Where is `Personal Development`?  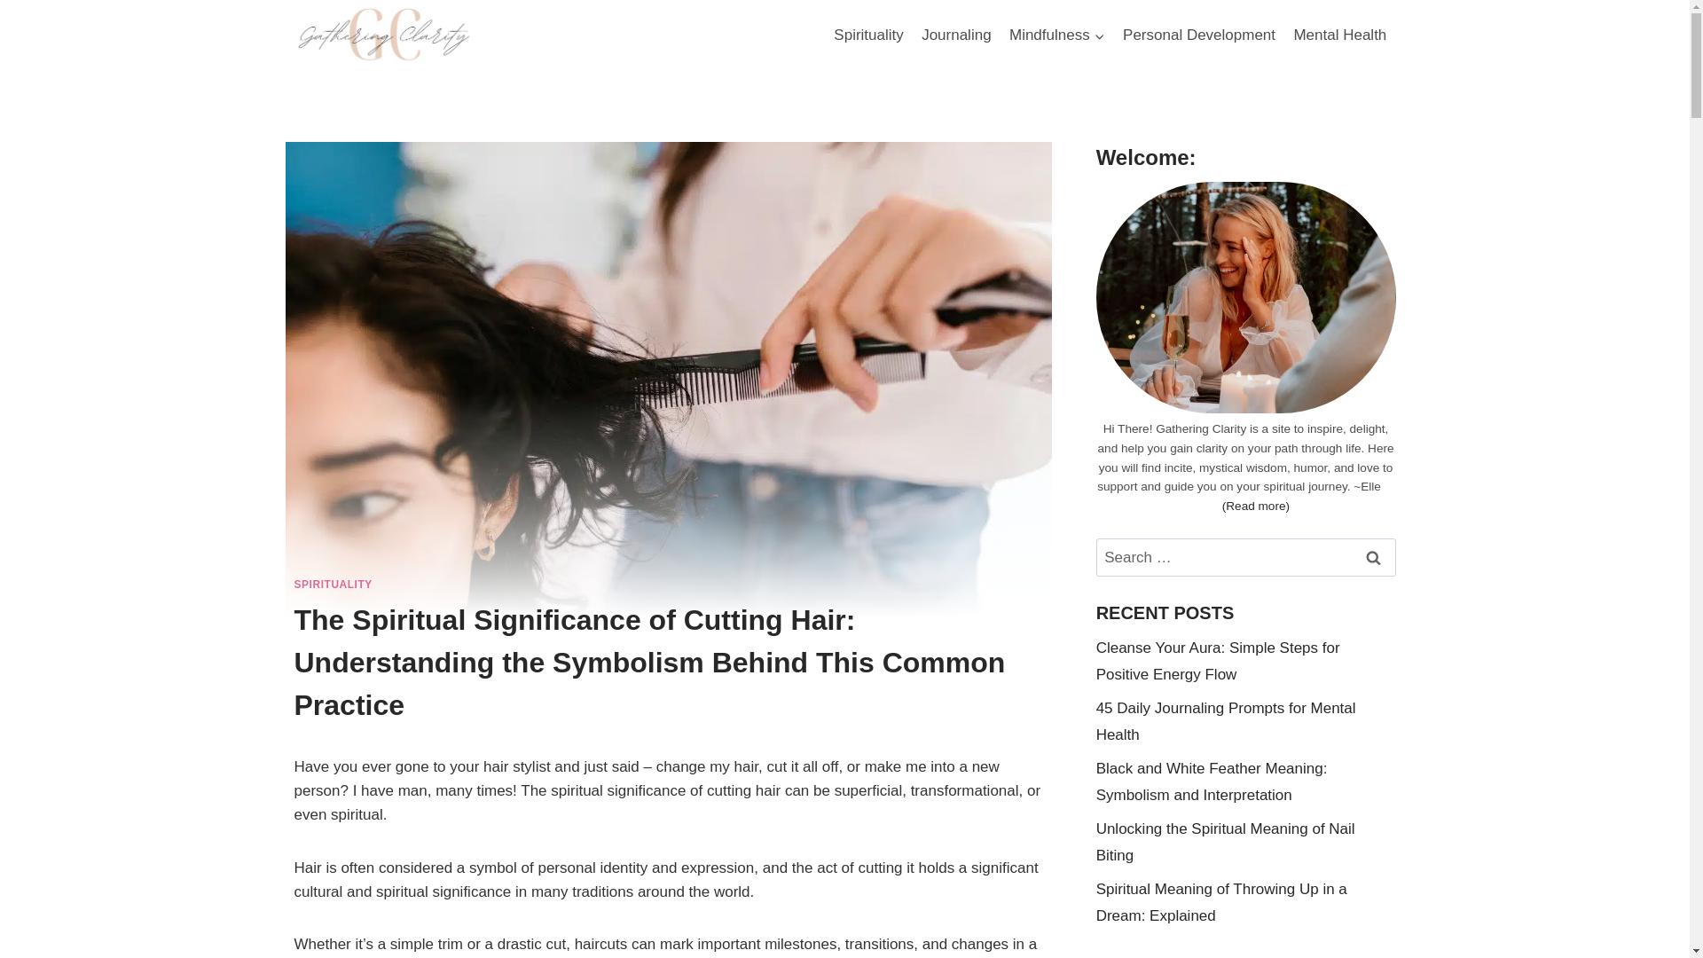 Personal Development is located at coordinates (1198, 35).